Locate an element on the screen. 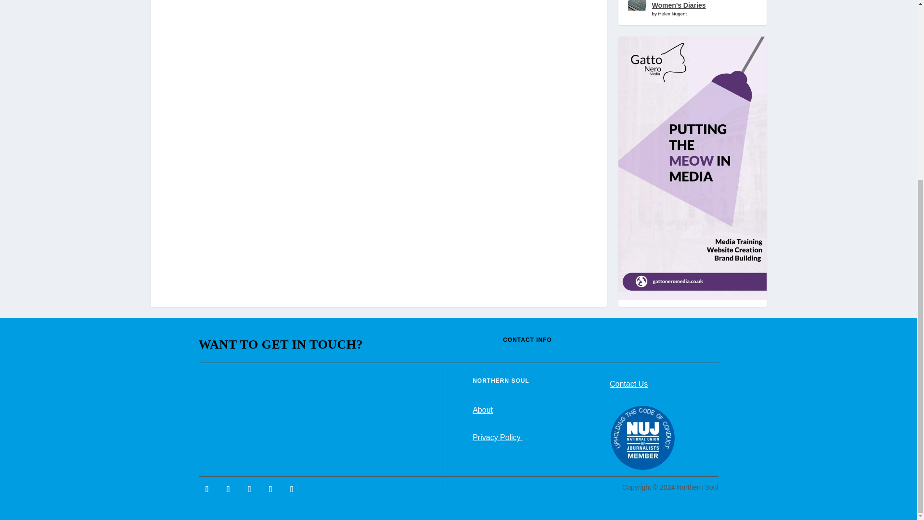 The width and height of the screenshot is (924, 520). Follow on Instagram is located at coordinates (292, 489).